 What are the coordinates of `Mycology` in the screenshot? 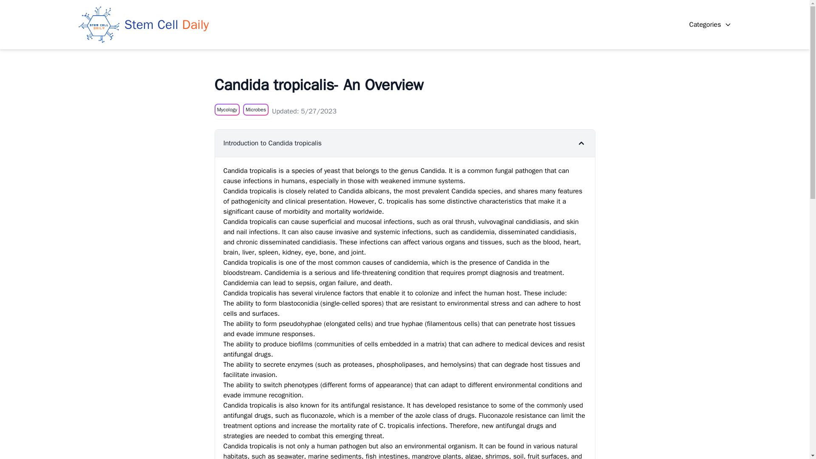 It's located at (226, 110).